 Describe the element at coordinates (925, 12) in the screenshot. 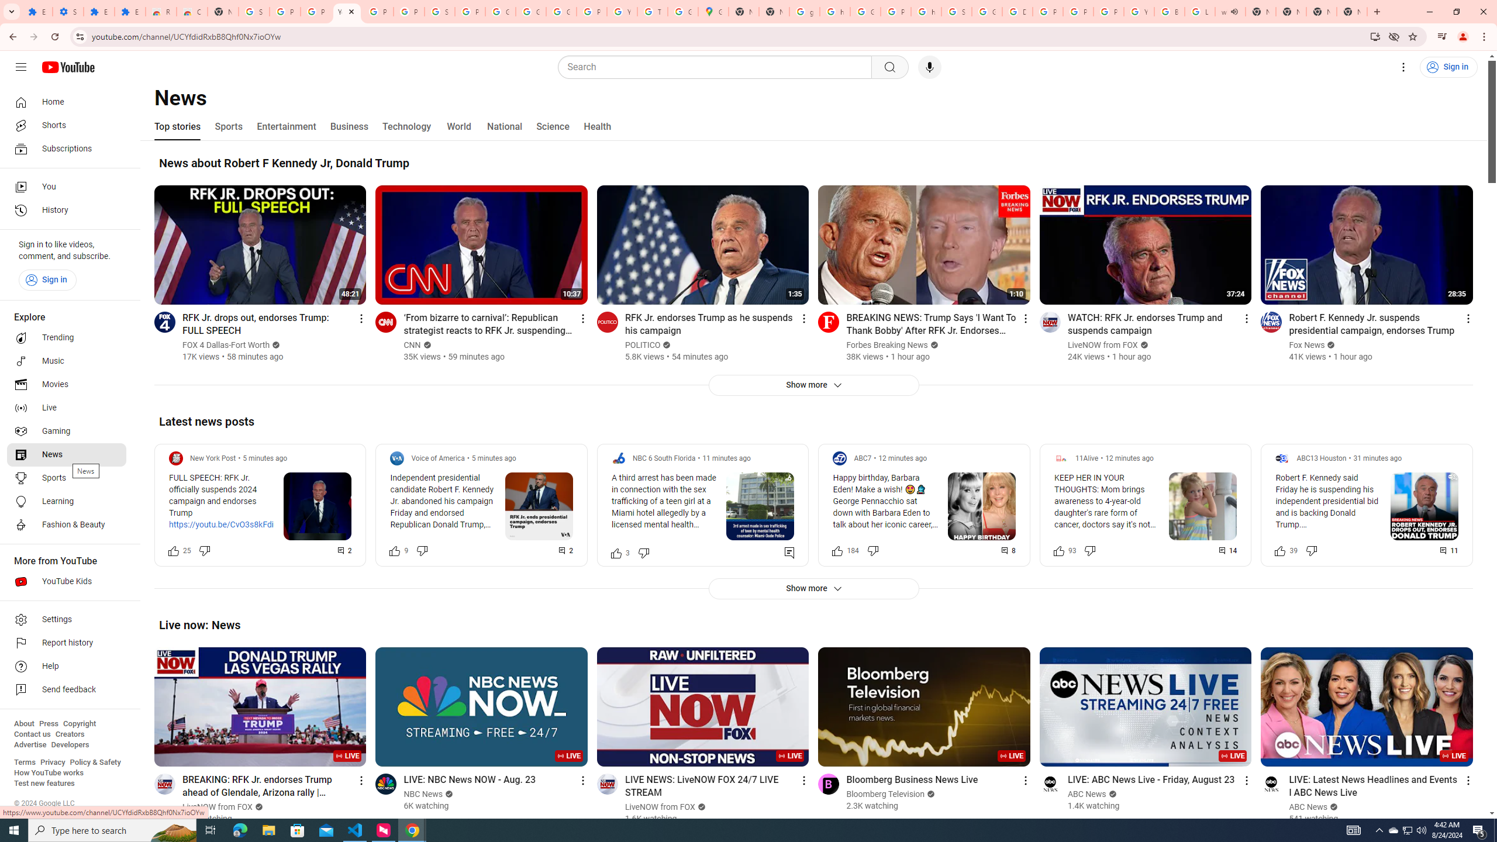

I see `https://scholar.google.com/` at that location.